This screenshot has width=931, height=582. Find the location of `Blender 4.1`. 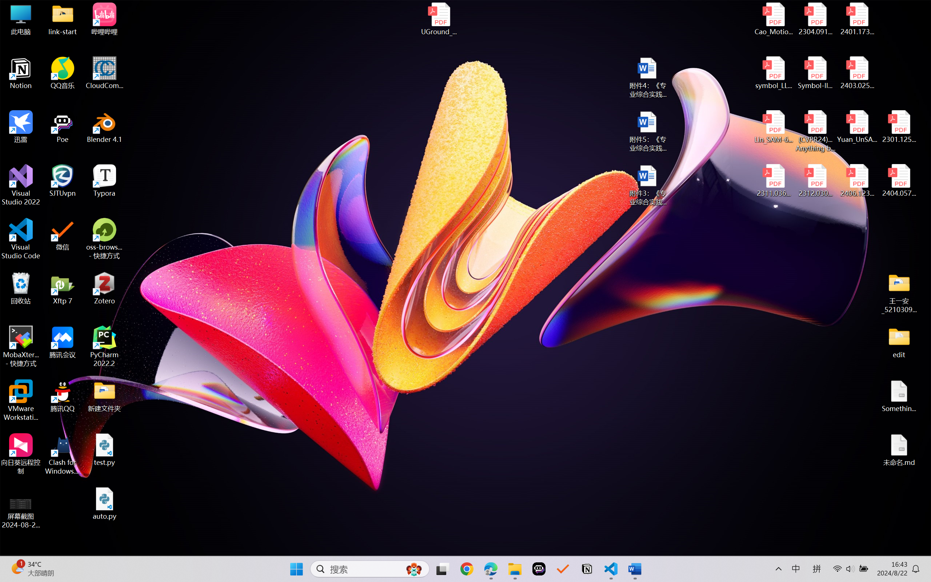

Blender 4.1 is located at coordinates (105, 127).